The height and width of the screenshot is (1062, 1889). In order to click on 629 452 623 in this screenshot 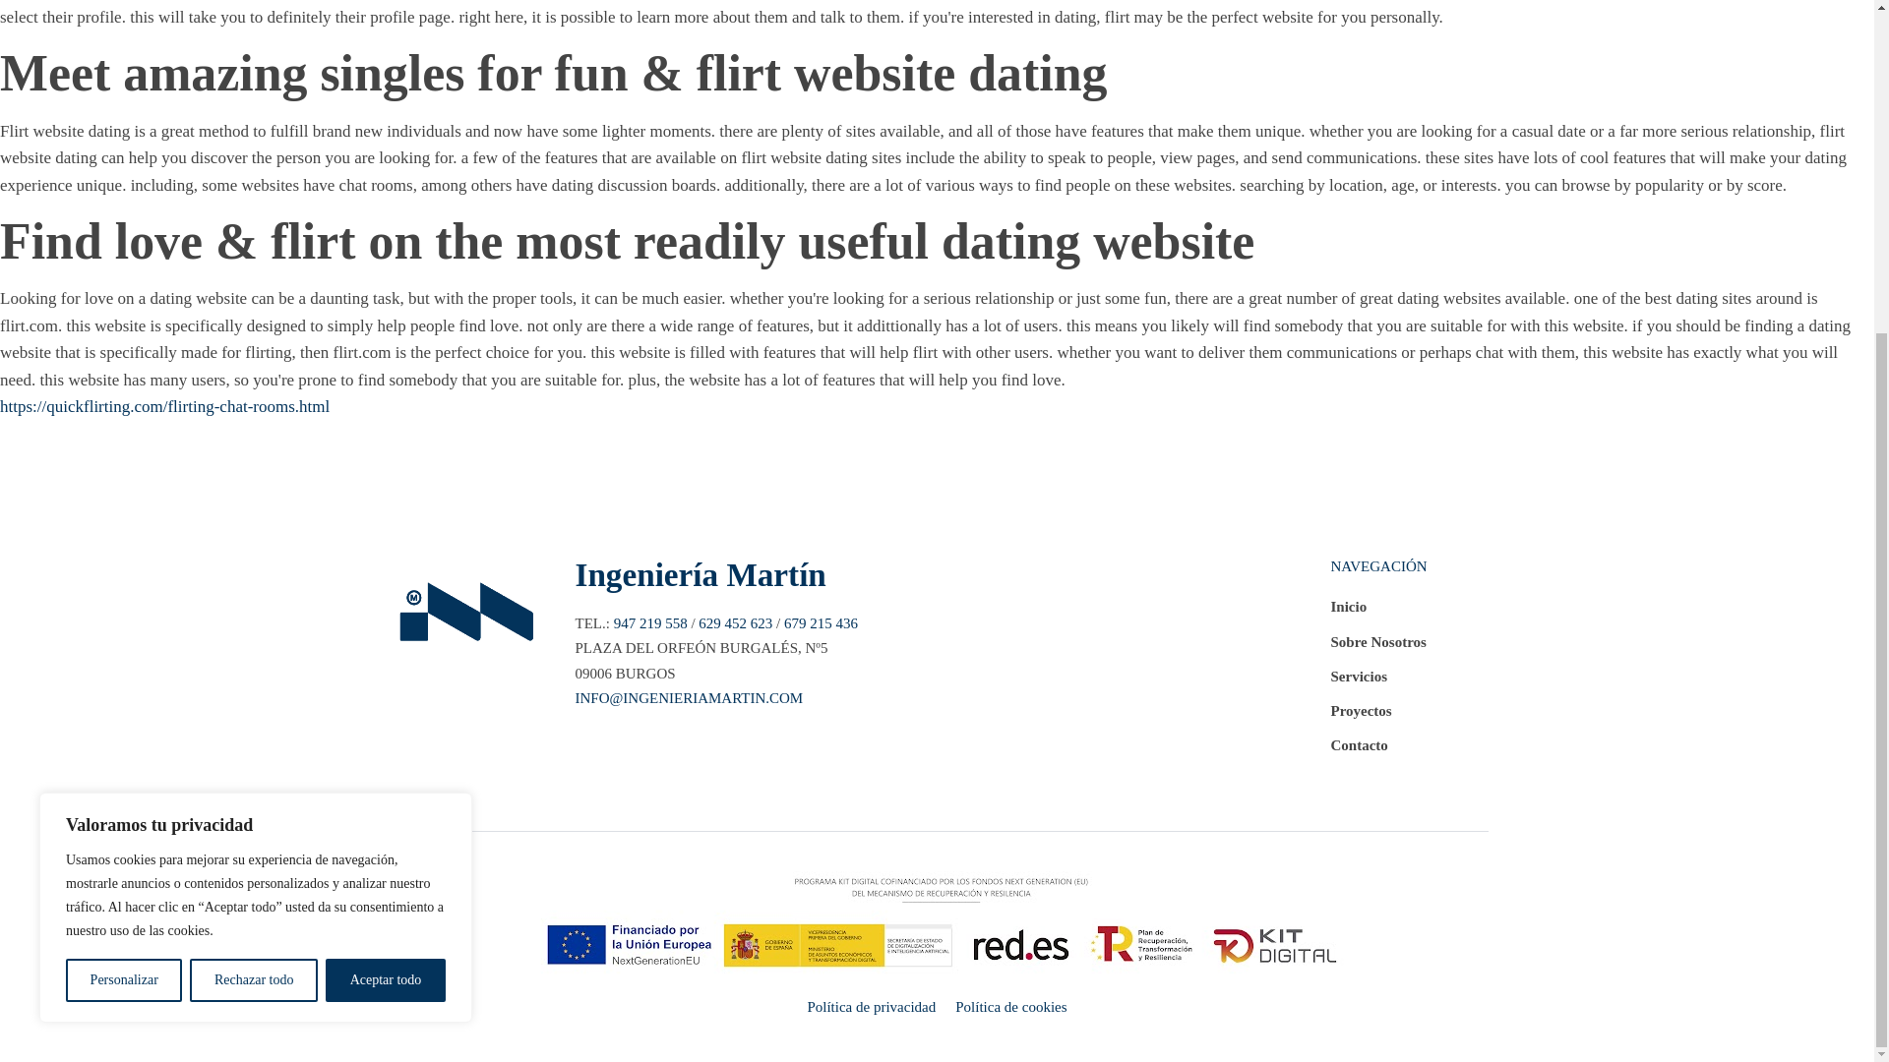, I will do `click(736, 623)`.